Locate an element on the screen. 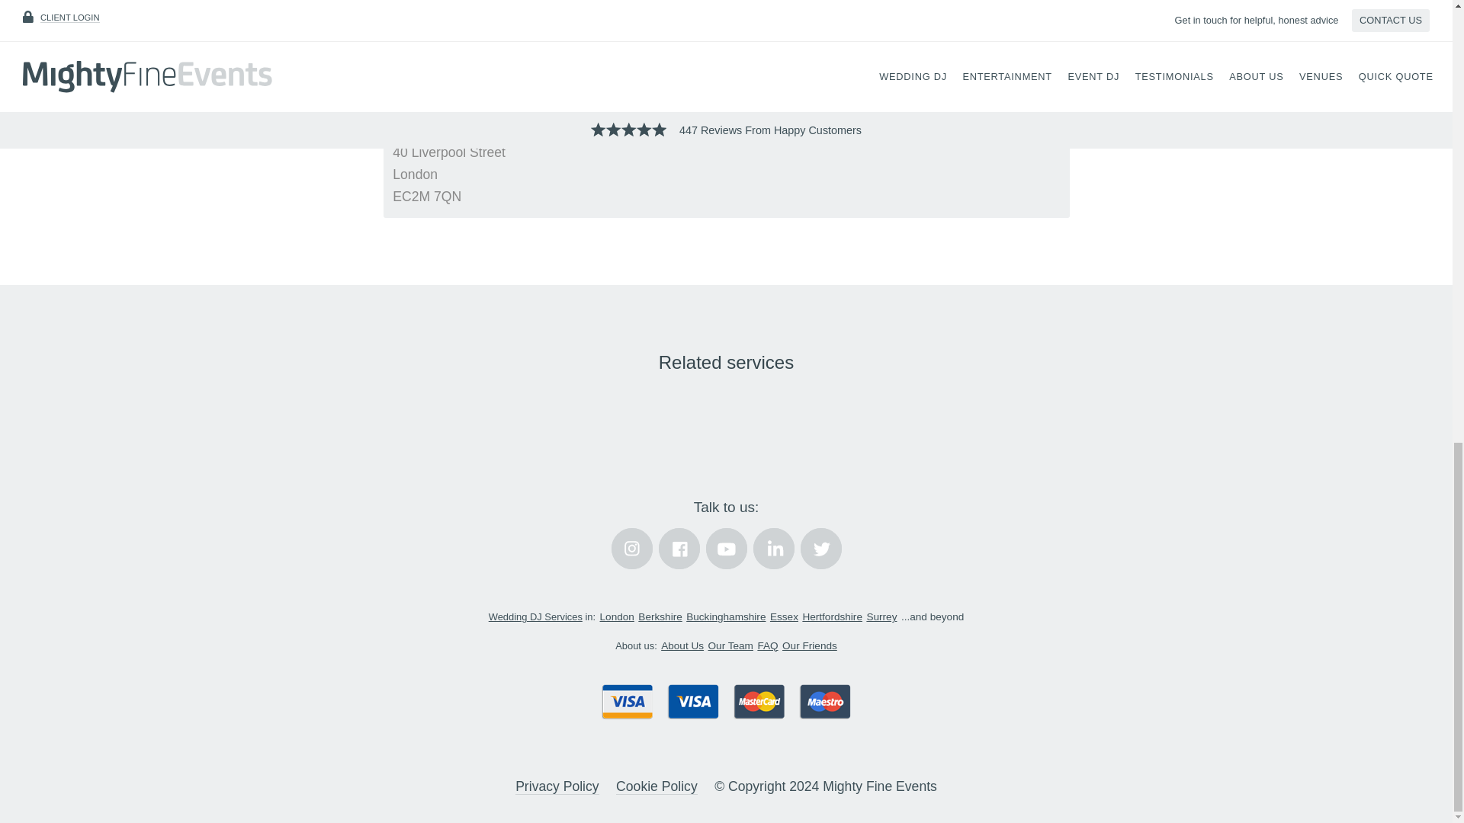  Berkshire is located at coordinates (660, 616).